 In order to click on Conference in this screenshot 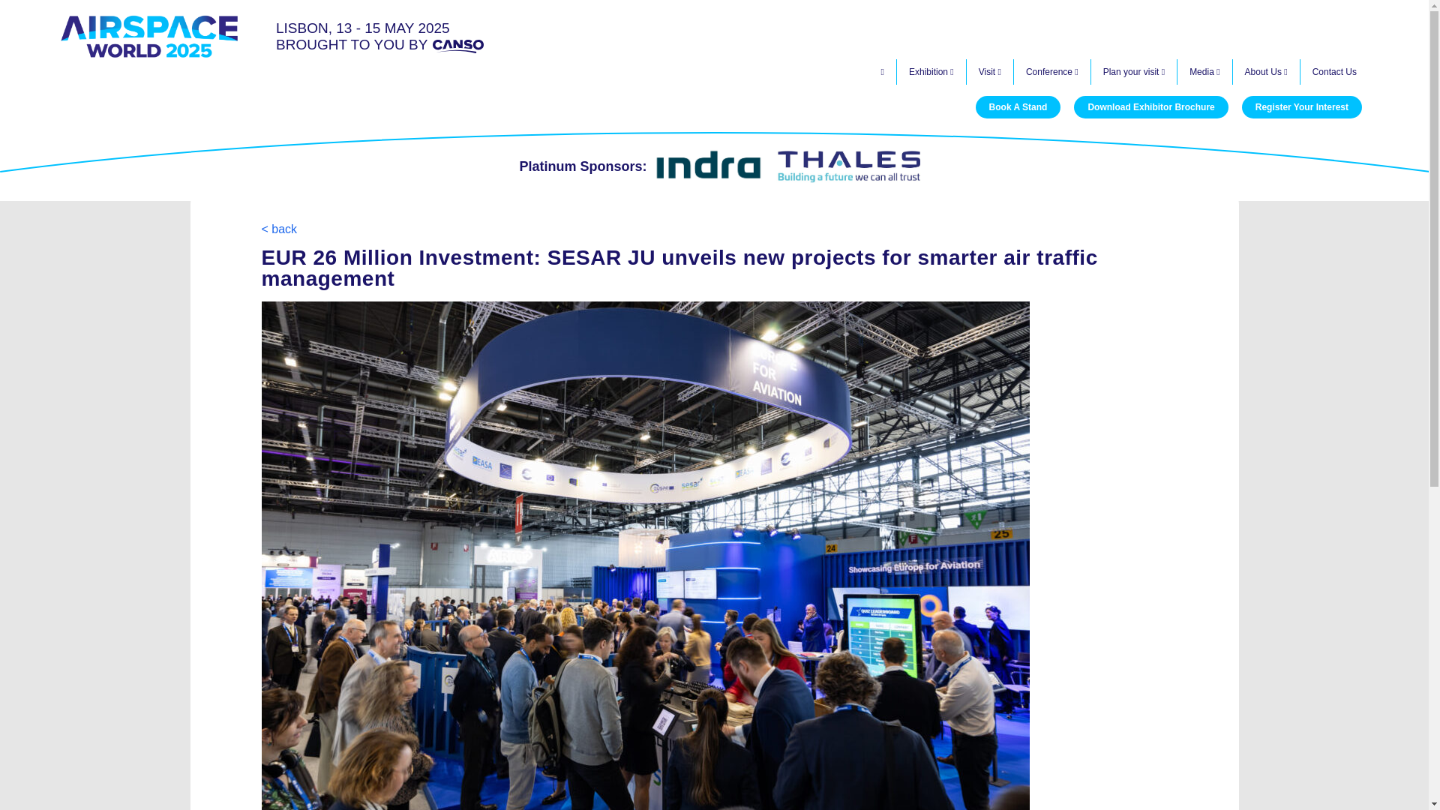, I will do `click(1052, 72)`.